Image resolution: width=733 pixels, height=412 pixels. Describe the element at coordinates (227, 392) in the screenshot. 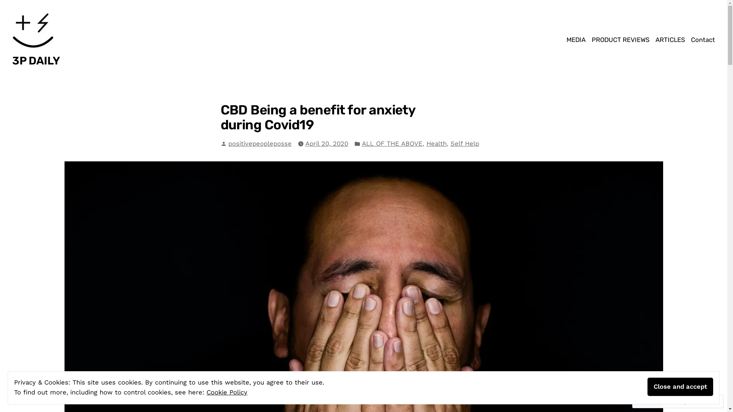

I see `Cookie Policy` at that location.